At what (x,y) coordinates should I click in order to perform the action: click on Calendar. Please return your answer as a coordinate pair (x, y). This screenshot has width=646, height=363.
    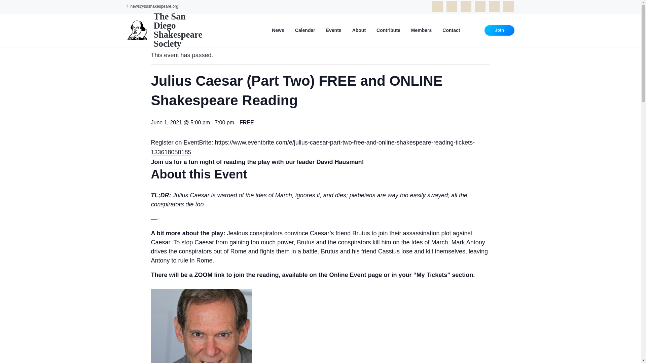
    Looking at the image, I should click on (305, 30).